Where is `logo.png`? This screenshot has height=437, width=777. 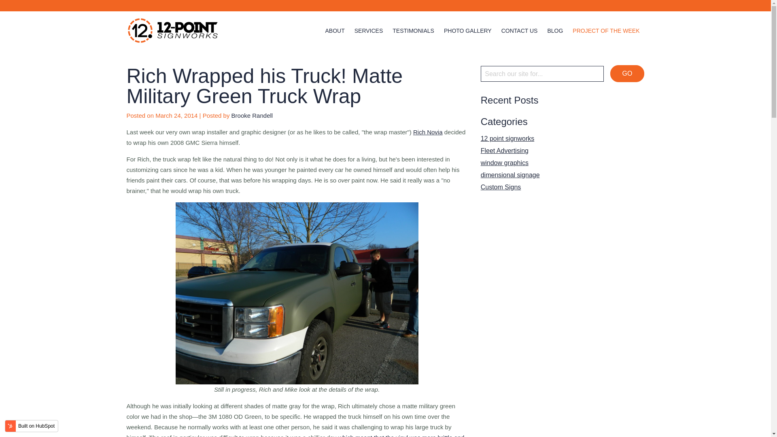
logo.png is located at coordinates (172, 30).